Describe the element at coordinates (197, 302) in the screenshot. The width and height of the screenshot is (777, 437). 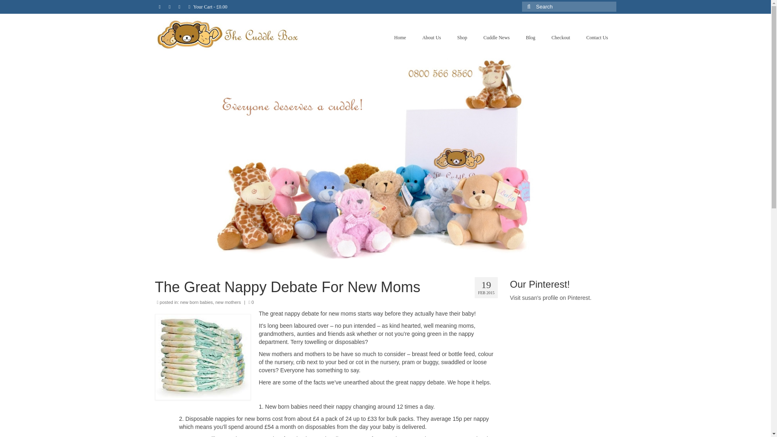
I see `new born babies` at that location.